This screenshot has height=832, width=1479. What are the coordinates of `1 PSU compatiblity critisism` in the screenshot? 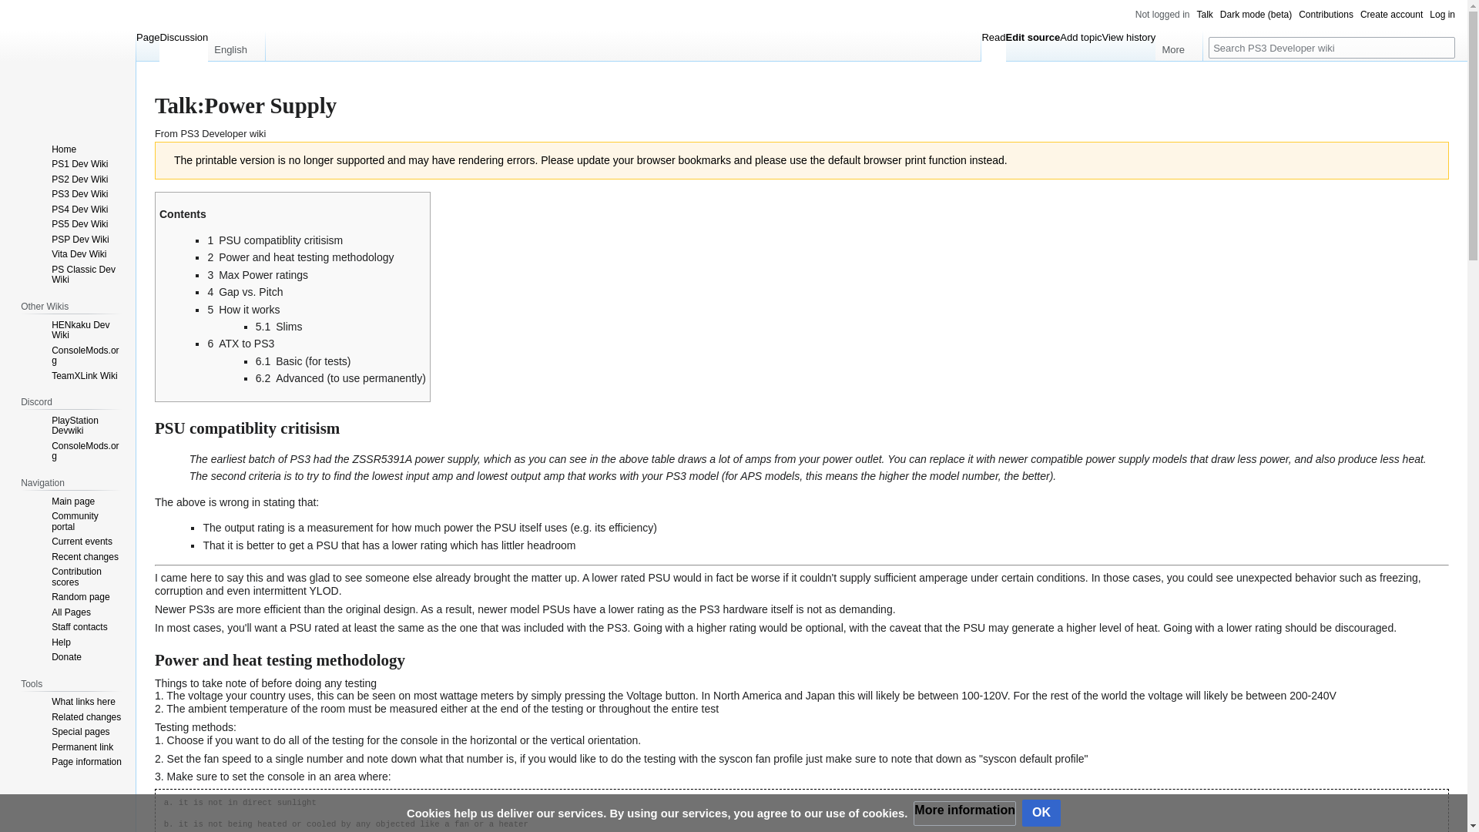 It's located at (274, 240).